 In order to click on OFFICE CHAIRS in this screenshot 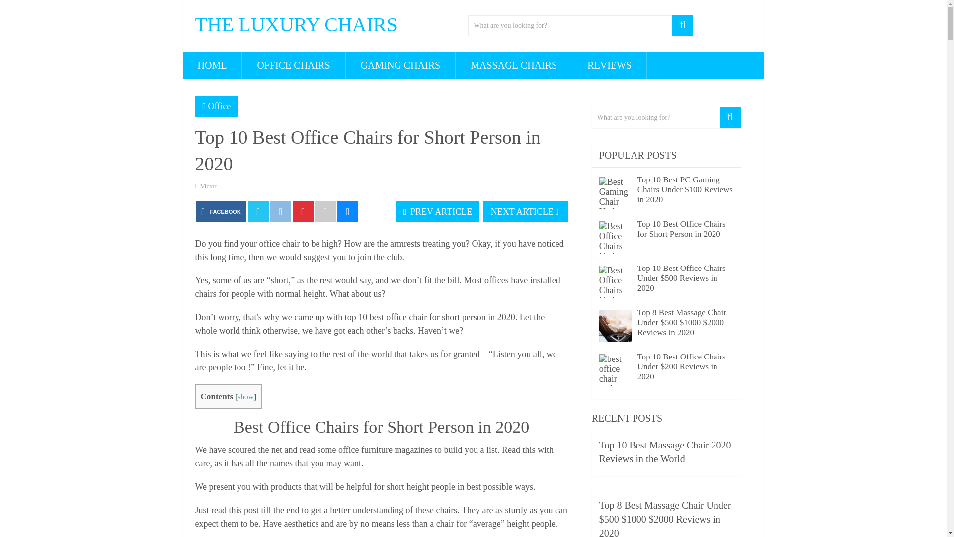, I will do `click(293, 65)`.